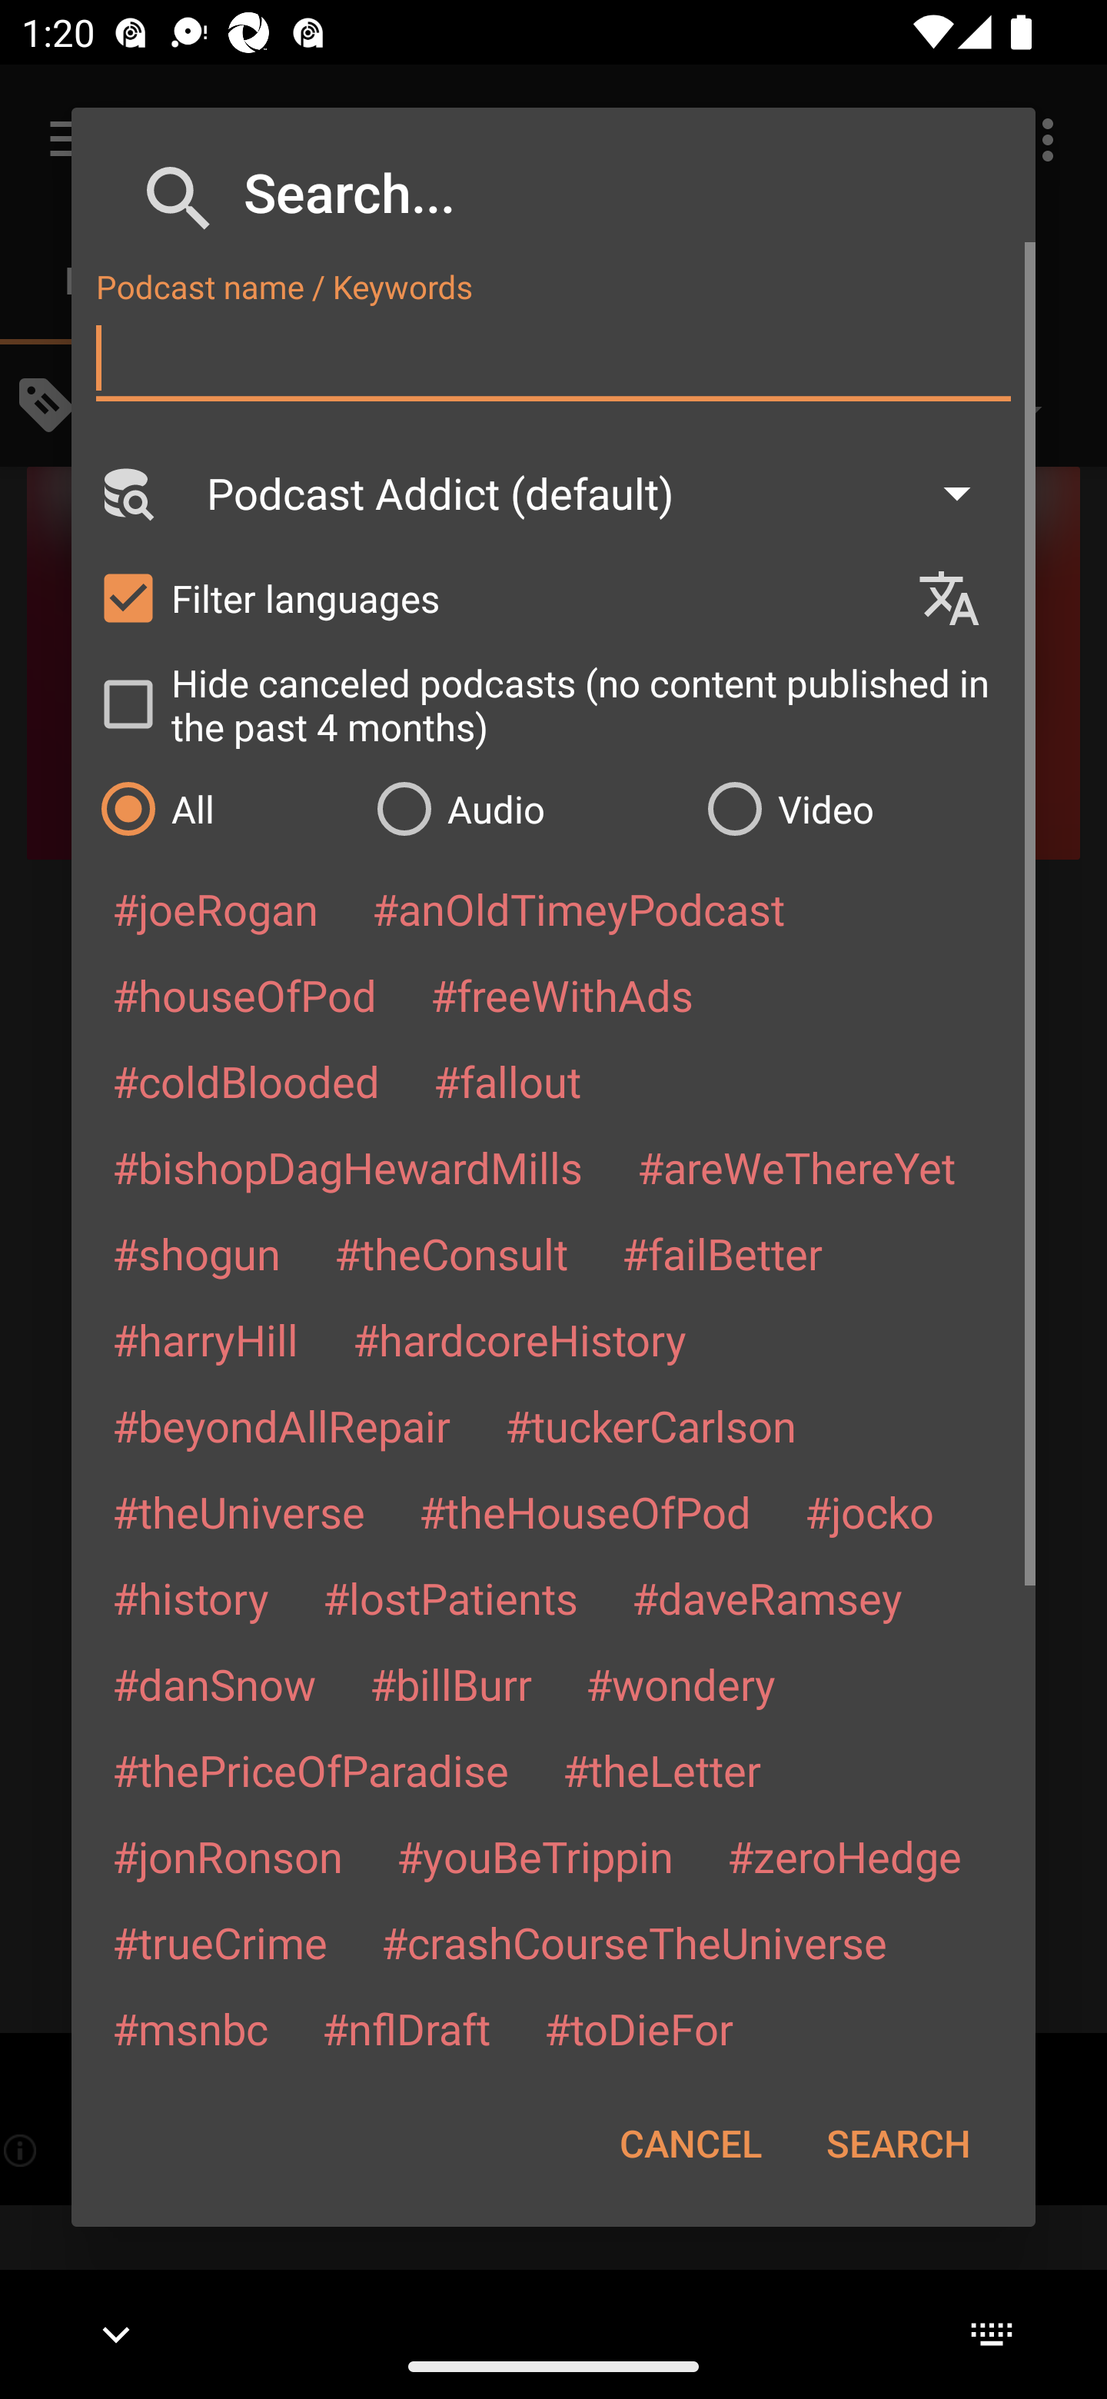 The height and width of the screenshot is (2399, 1107). Describe the element at coordinates (584, 1512) in the screenshot. I see `#theHouseOfPod` at that location.